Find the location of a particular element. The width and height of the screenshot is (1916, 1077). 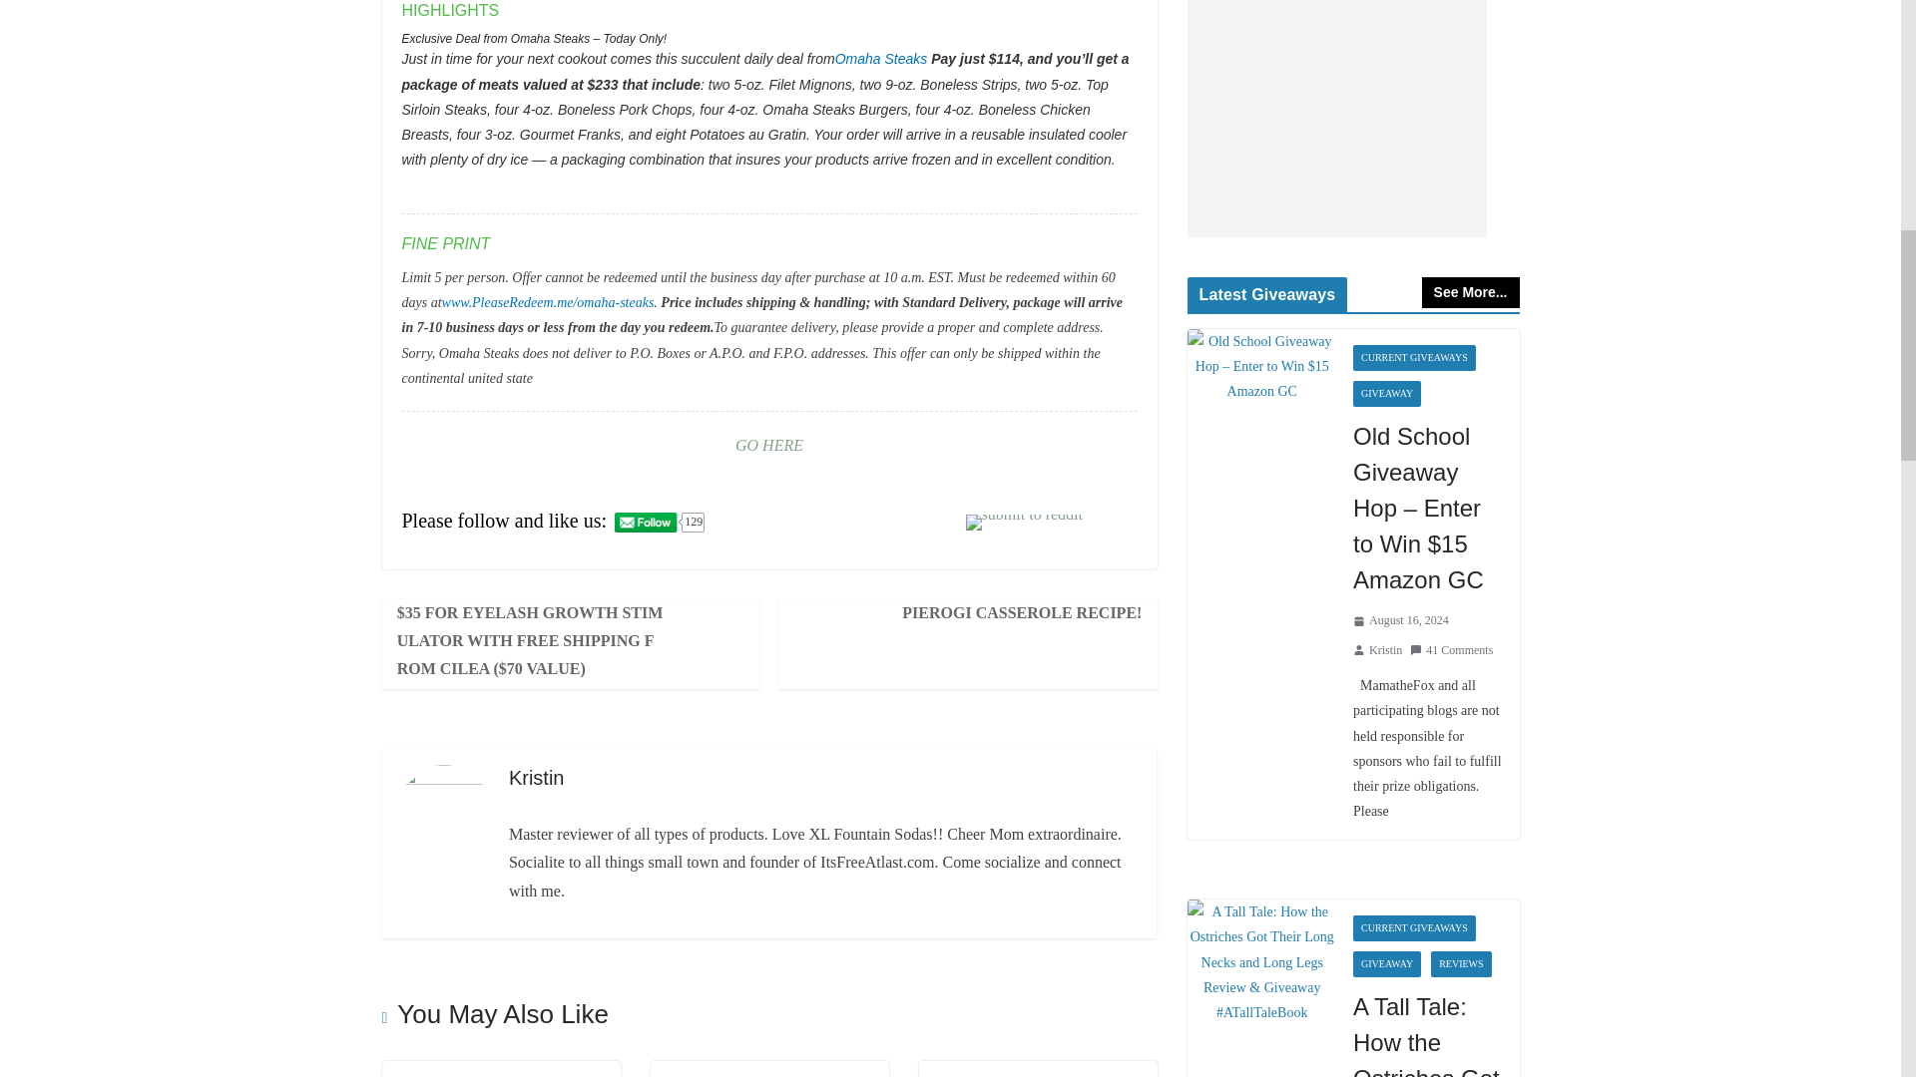

GO HERE is located at coordinates (768, 445).